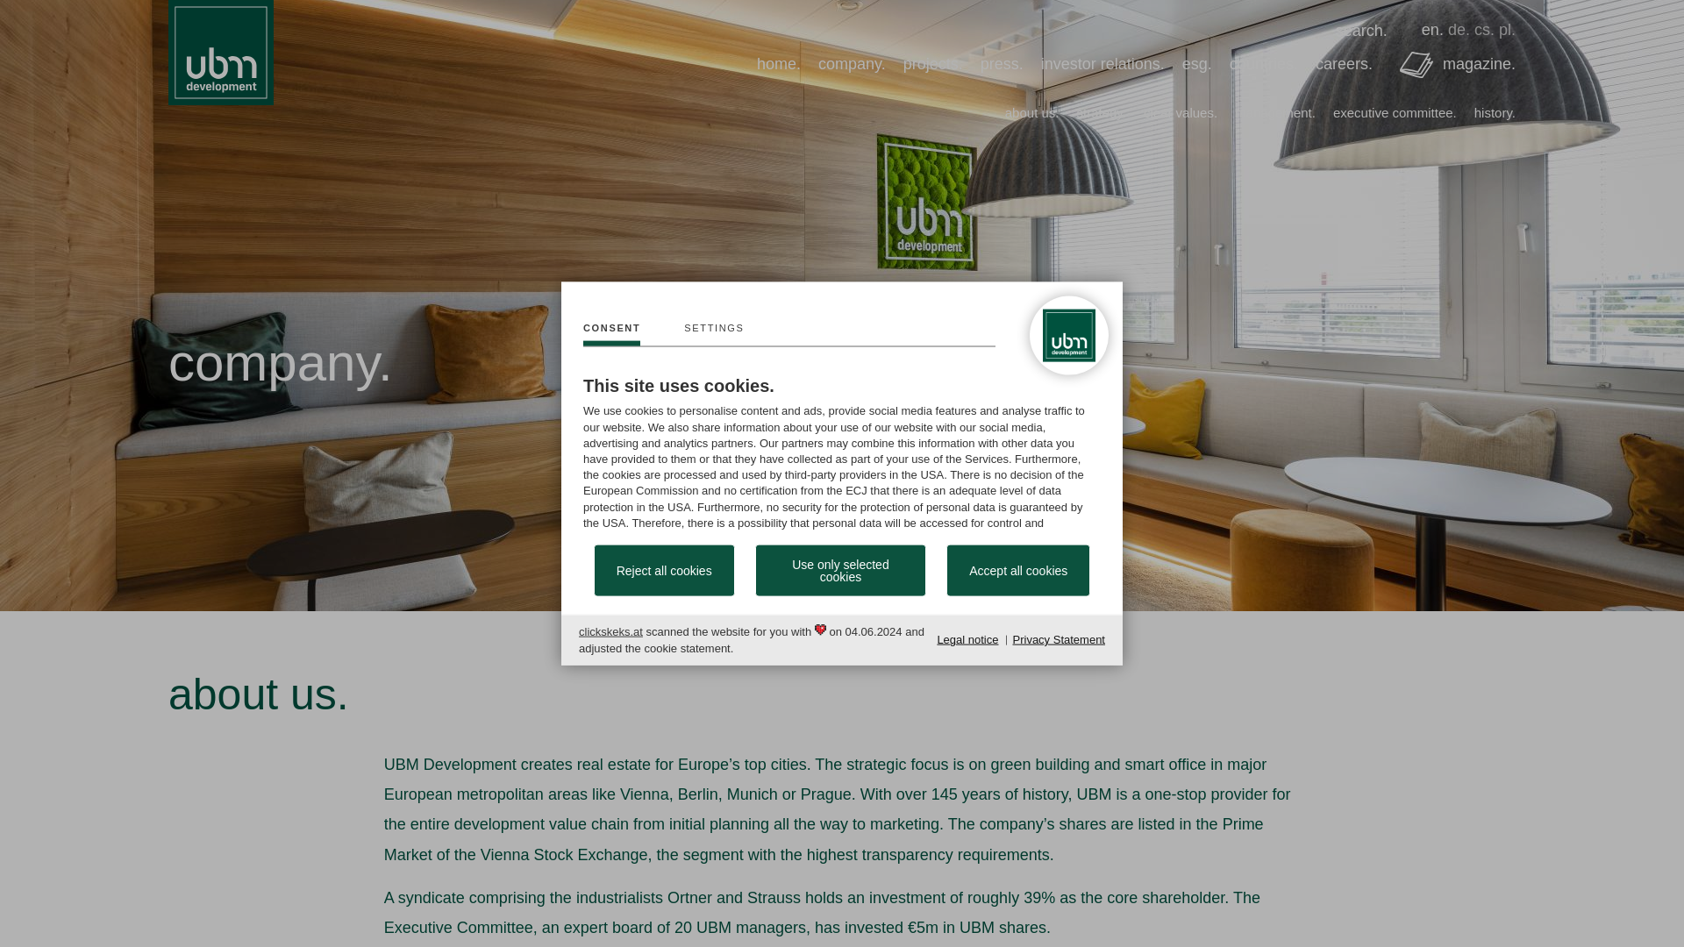  Describe the element at coordinates (1102, 63) in the screenshot. I see `investor relations.` at that location.